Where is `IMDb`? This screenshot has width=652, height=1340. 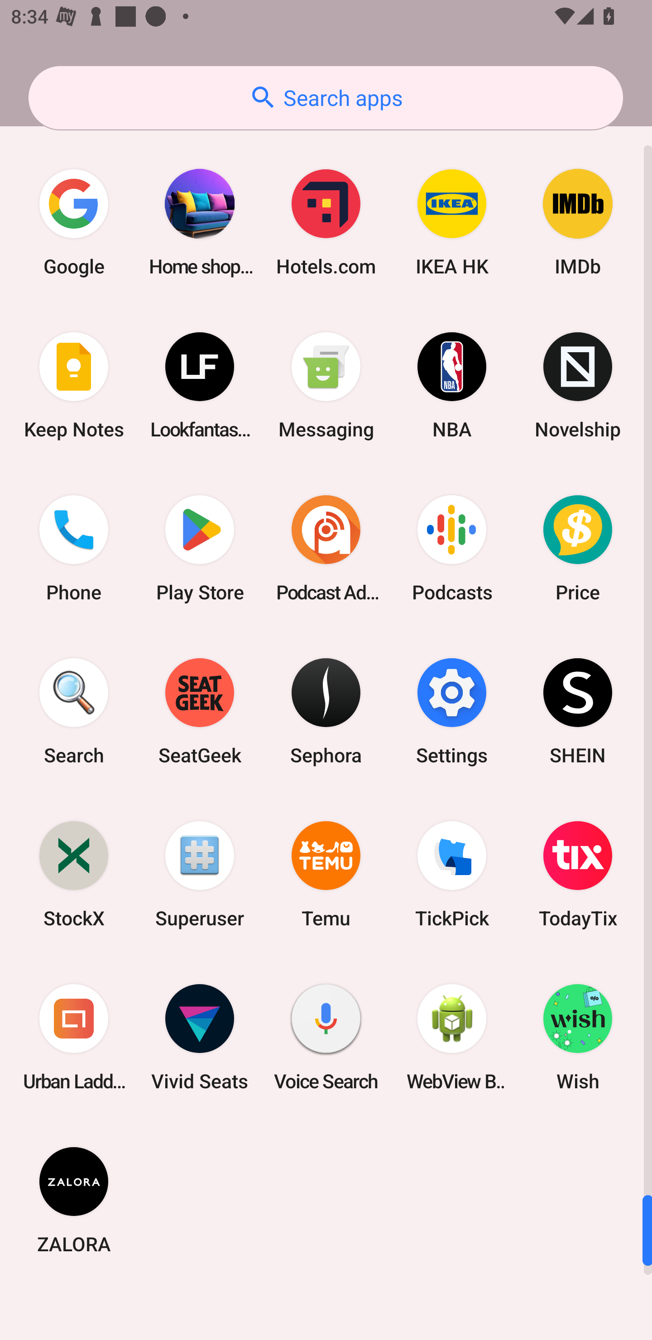
IMDb is located at coordinates (578, 222).